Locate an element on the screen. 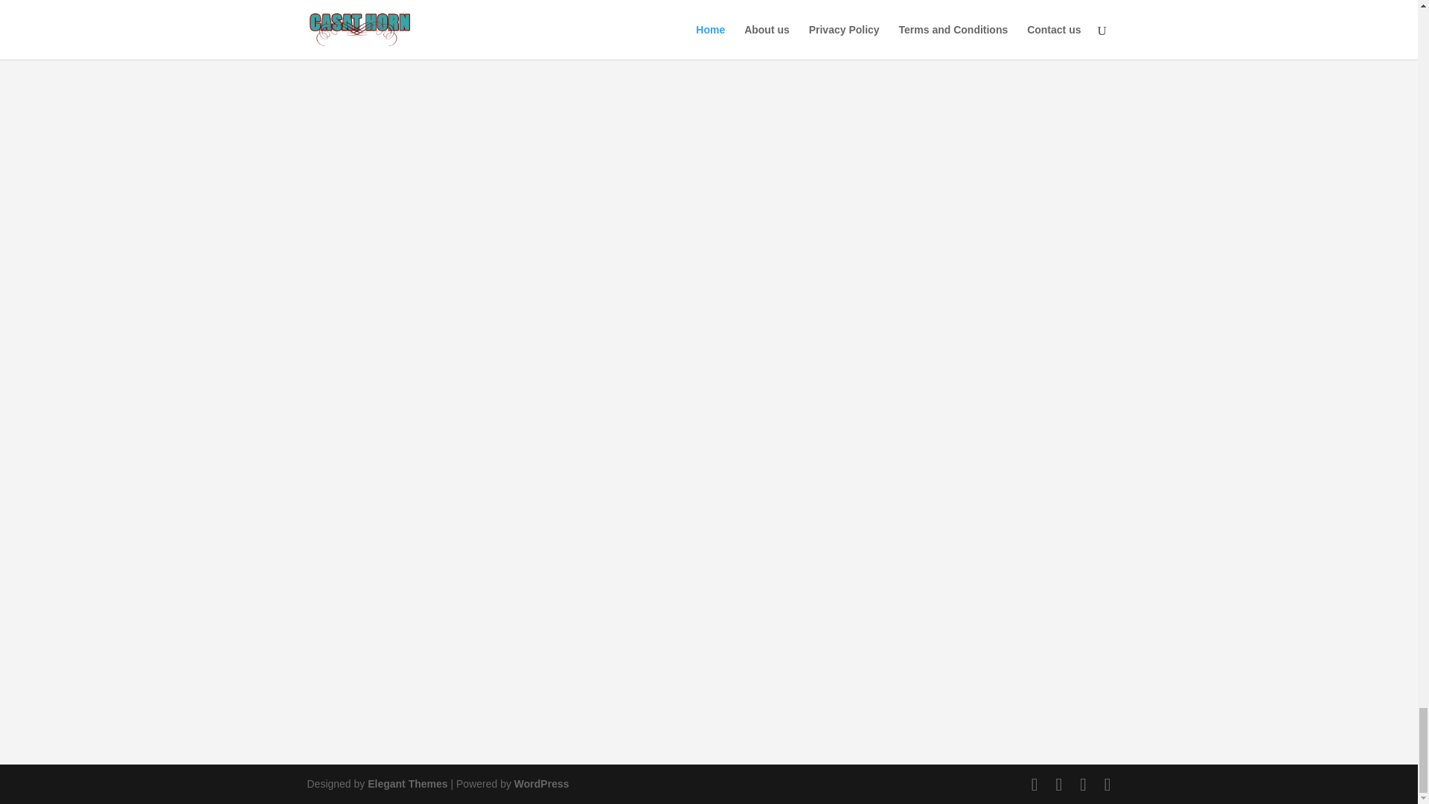 The height and width of the screenshot is (804, 1429). Premium WordPress Themes is located at coordinates (406, 783).